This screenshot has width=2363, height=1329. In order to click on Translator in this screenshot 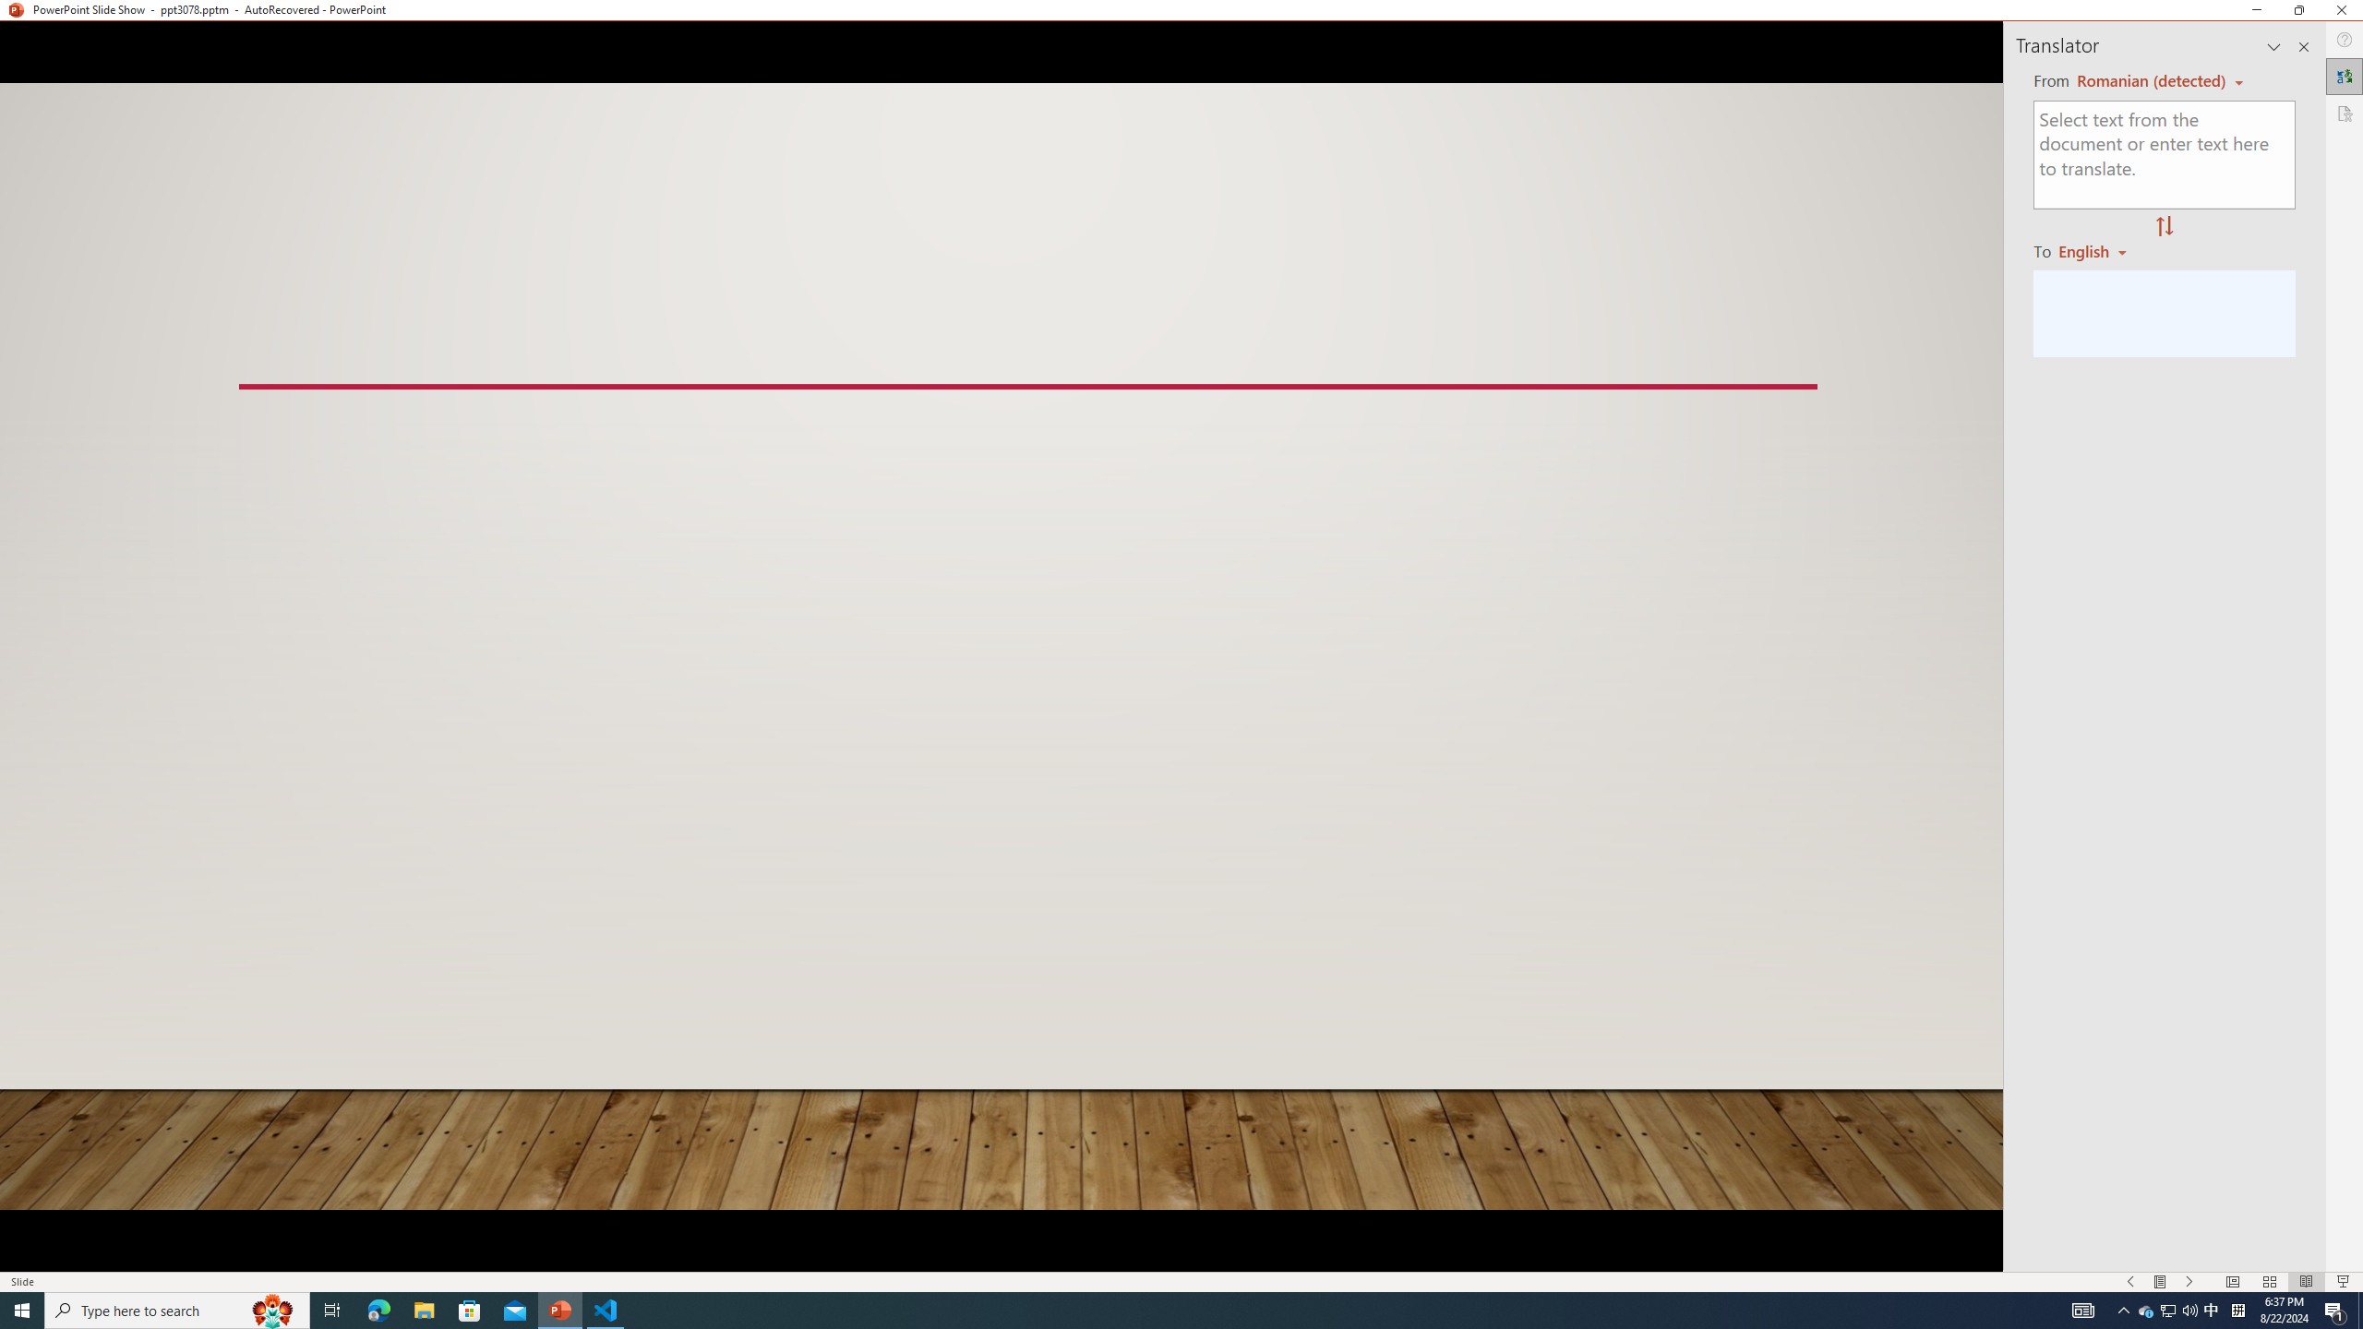, I will do `click(2345, 77)`.